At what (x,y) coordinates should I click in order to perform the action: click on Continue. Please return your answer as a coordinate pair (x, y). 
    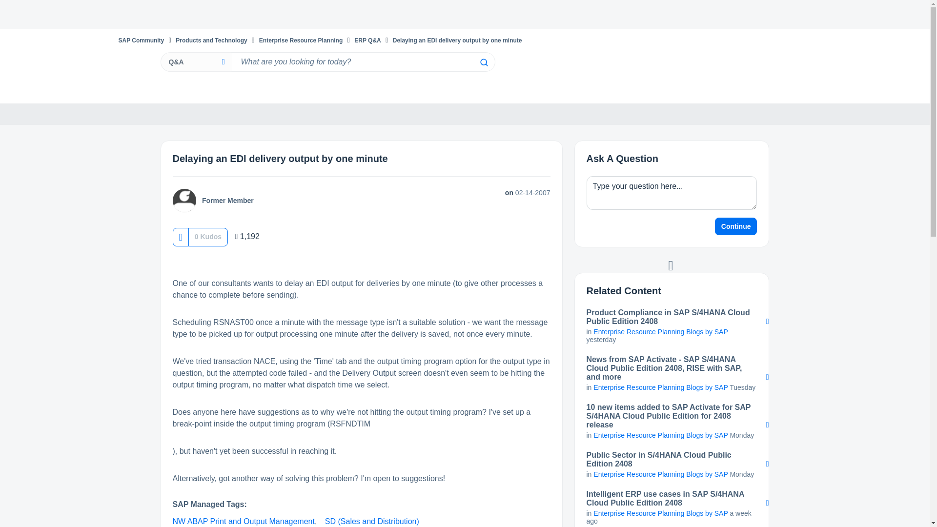
    Looking at the image, I should click on (736, 226).